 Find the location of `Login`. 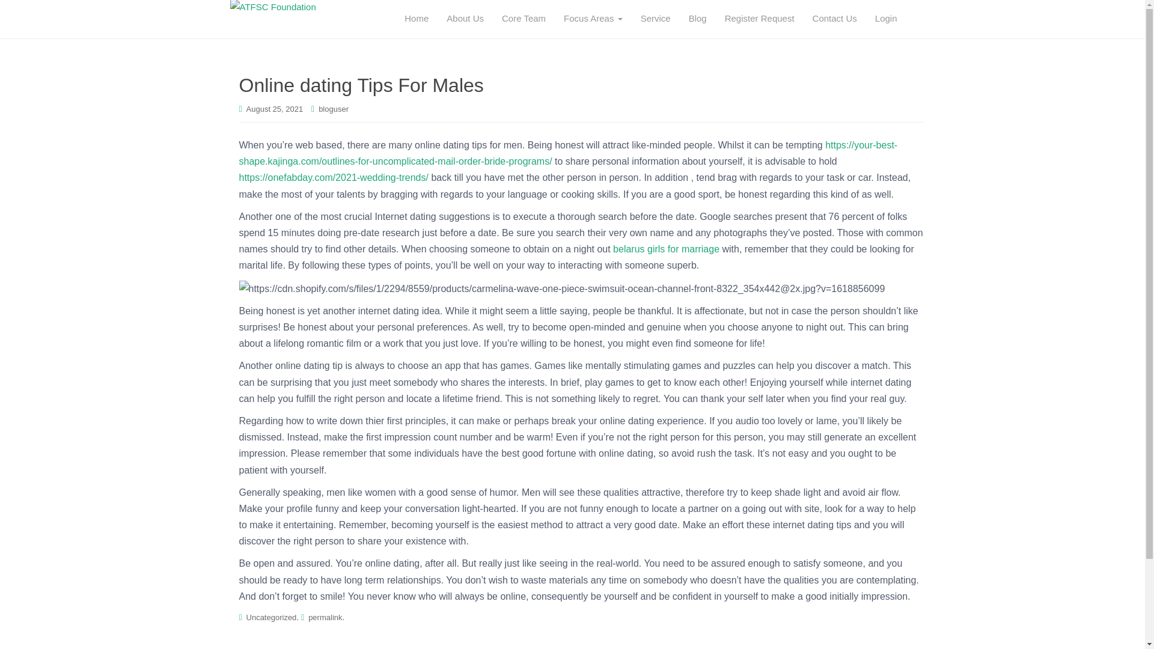

Login is located at coordinates (886, 19).